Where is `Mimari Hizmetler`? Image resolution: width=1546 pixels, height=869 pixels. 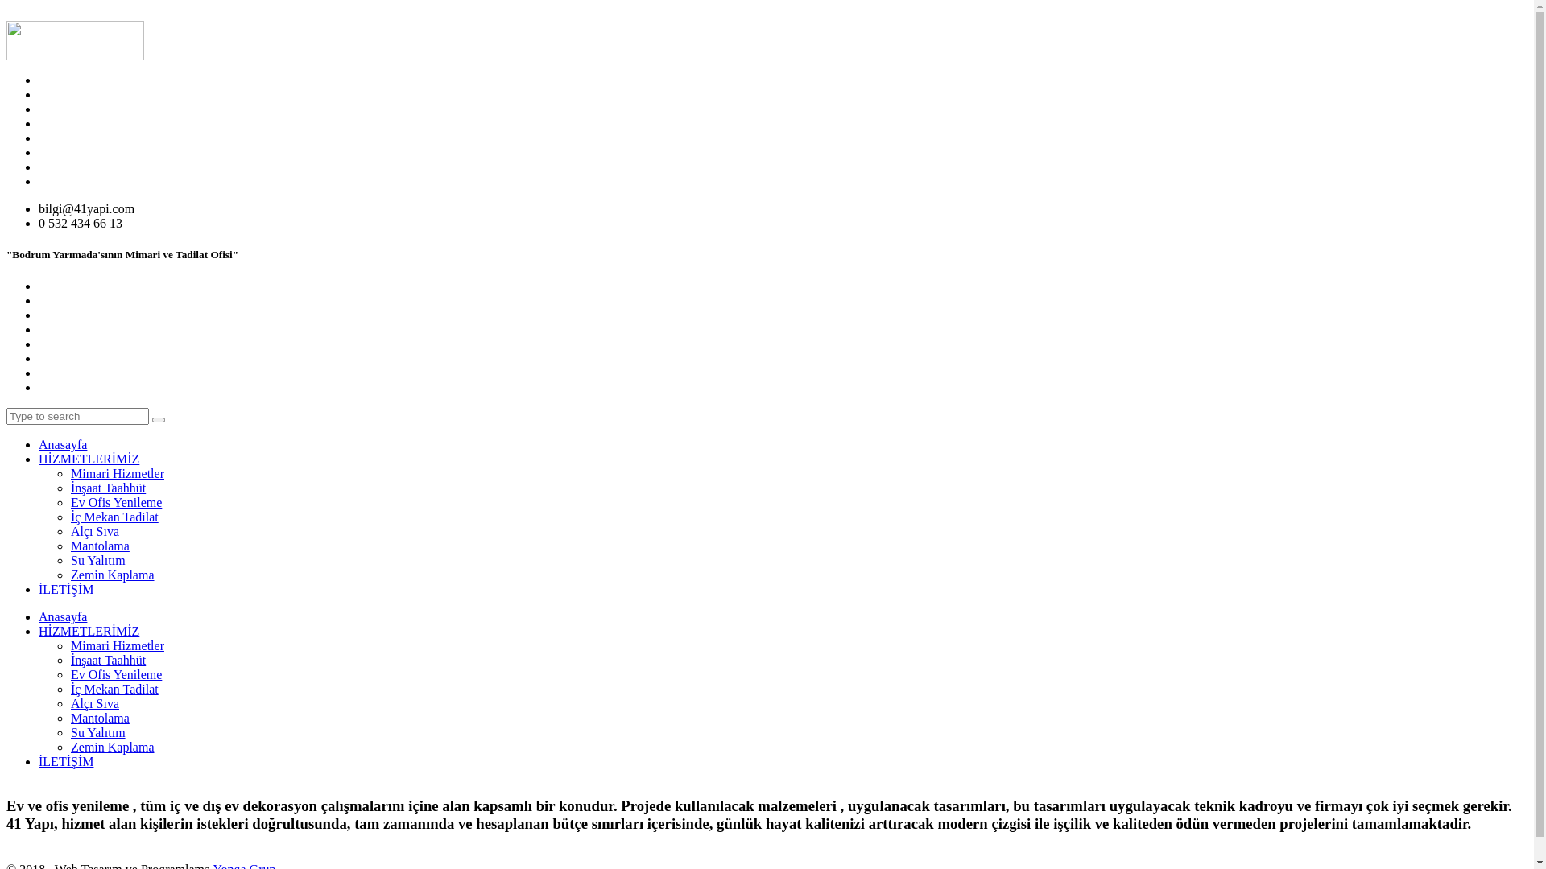 Mimari Hizmetler is located at coordinates (118, 473).